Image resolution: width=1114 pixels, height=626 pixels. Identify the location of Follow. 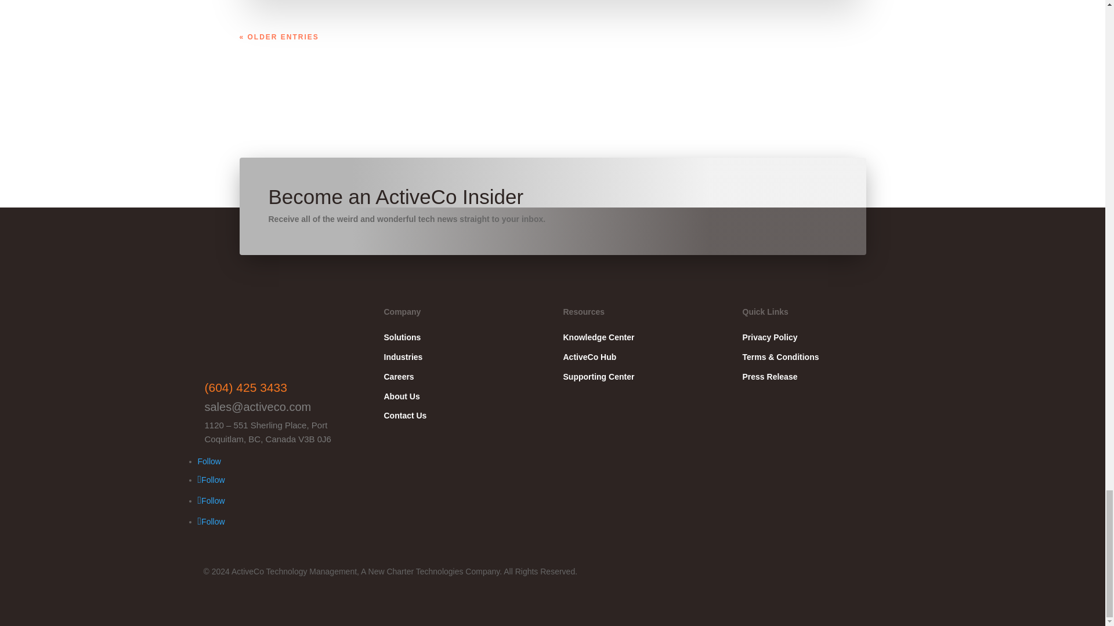
(209, 461).